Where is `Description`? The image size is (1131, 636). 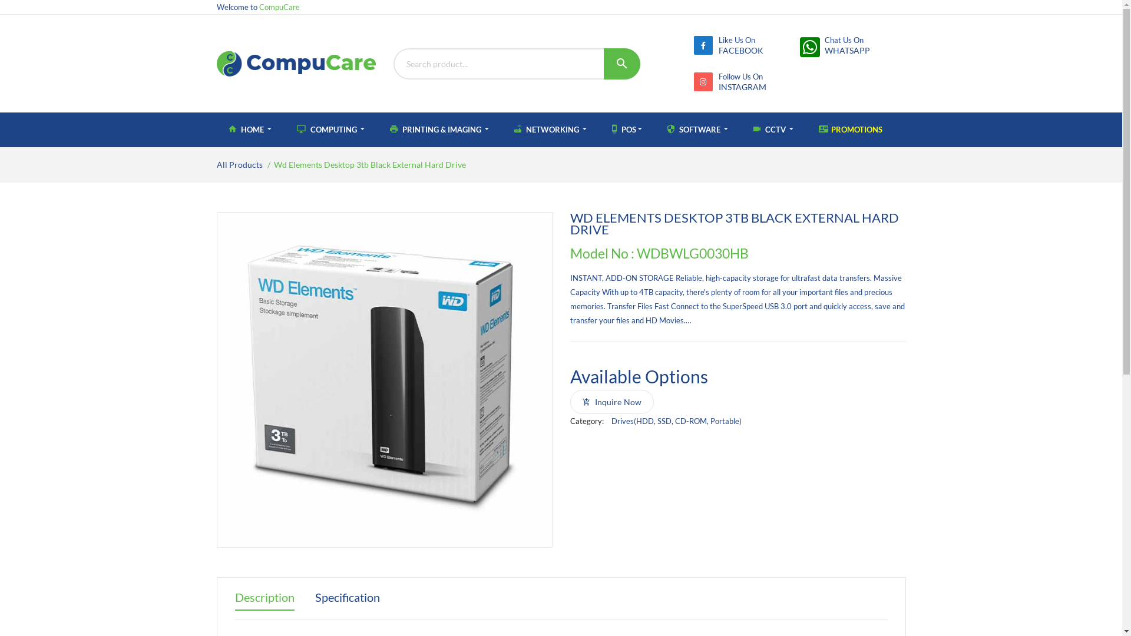
Description is located at coordinates (264, 600).